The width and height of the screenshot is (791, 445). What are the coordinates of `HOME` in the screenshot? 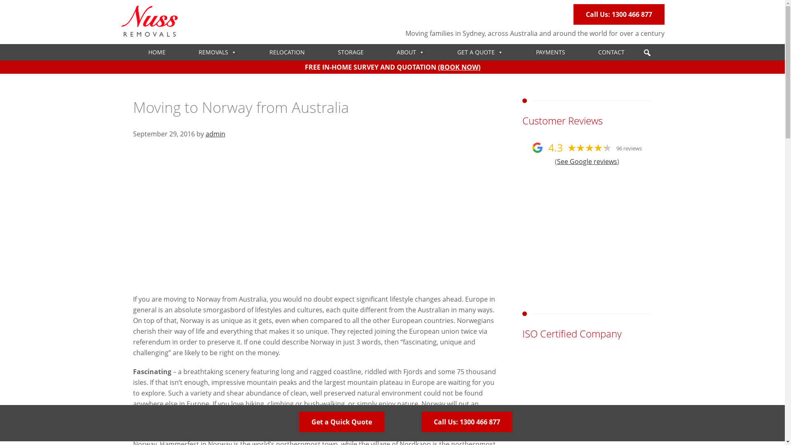 It's located at (157, 52).